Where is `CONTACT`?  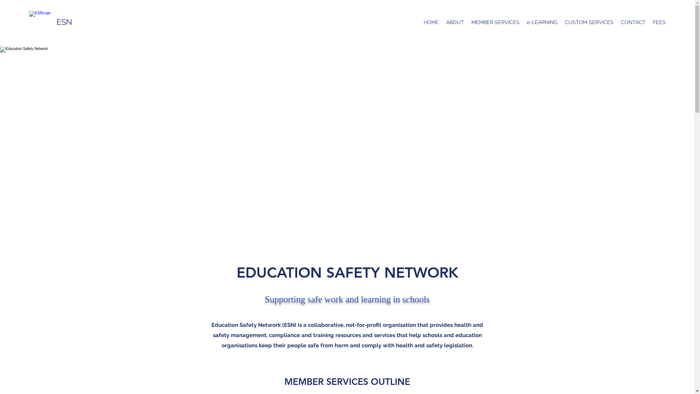 CONTACT is located at coordinates (633, 22).